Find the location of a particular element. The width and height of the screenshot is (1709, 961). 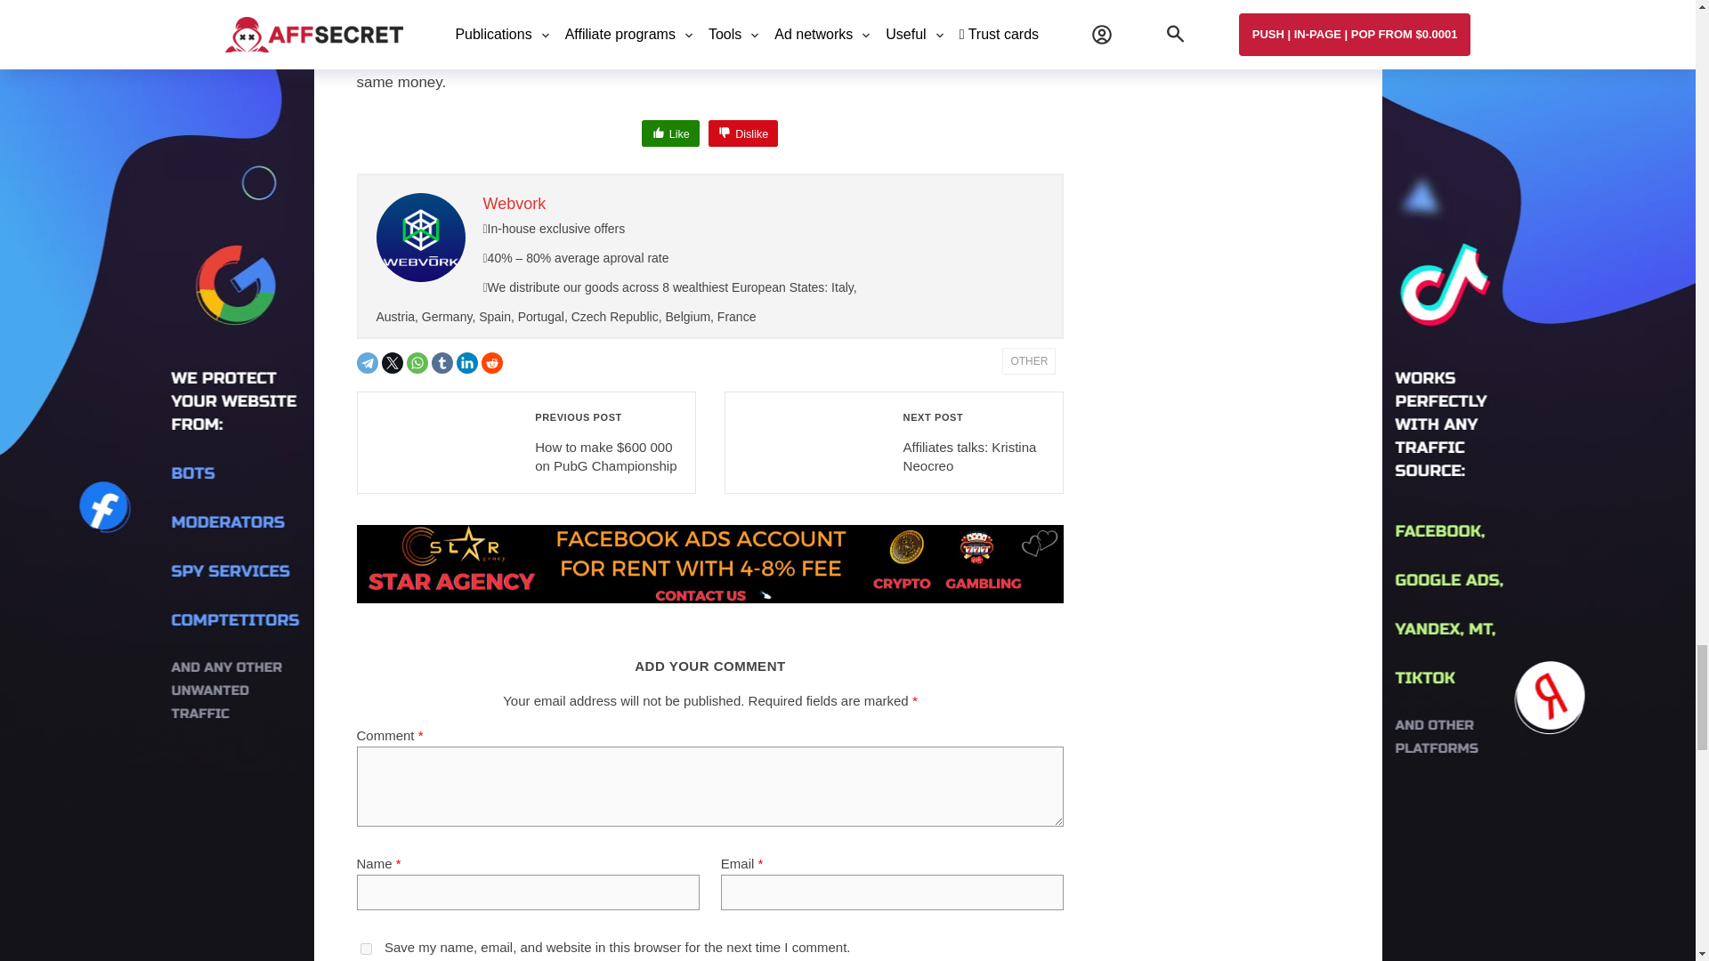

LinkedIn is located at coordinates (466, 363).